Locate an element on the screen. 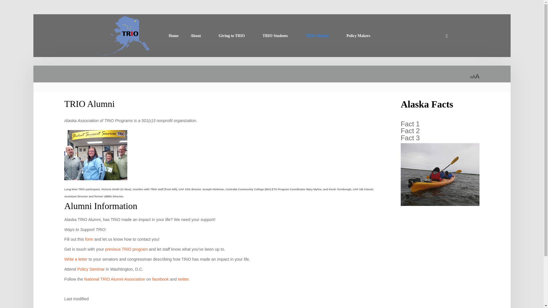 The width and height of the screenshot is (548, 308). Policy Seminar is located at coordinates (91, 269).